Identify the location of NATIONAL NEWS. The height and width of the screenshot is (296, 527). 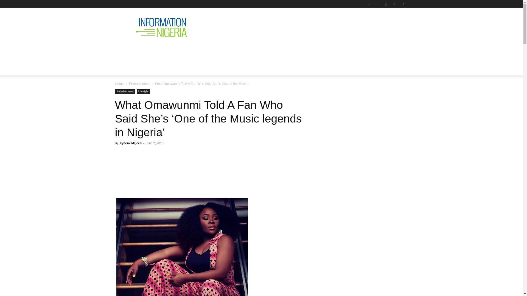
(161, 50).